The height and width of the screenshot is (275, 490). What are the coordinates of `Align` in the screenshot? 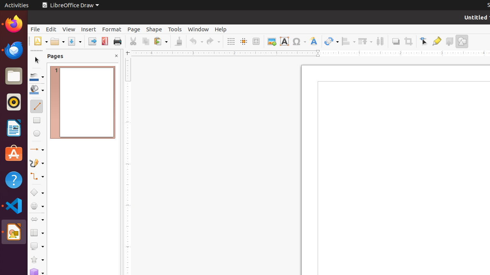 It's located at (348, 41).